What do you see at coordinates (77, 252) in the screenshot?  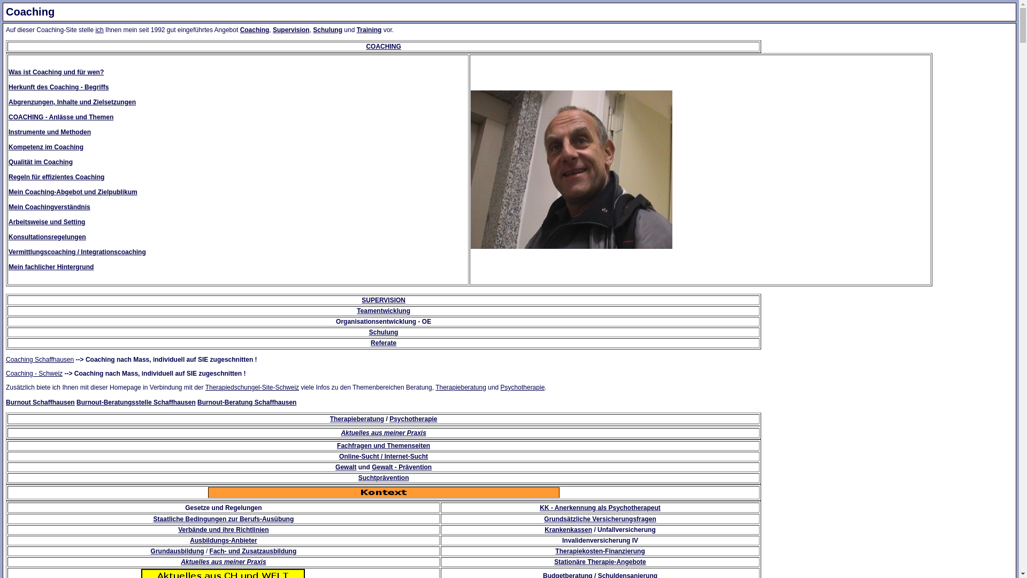 I see `Vermittlungscoaching / Integrationscoaching` at bounding box center [77, 252].